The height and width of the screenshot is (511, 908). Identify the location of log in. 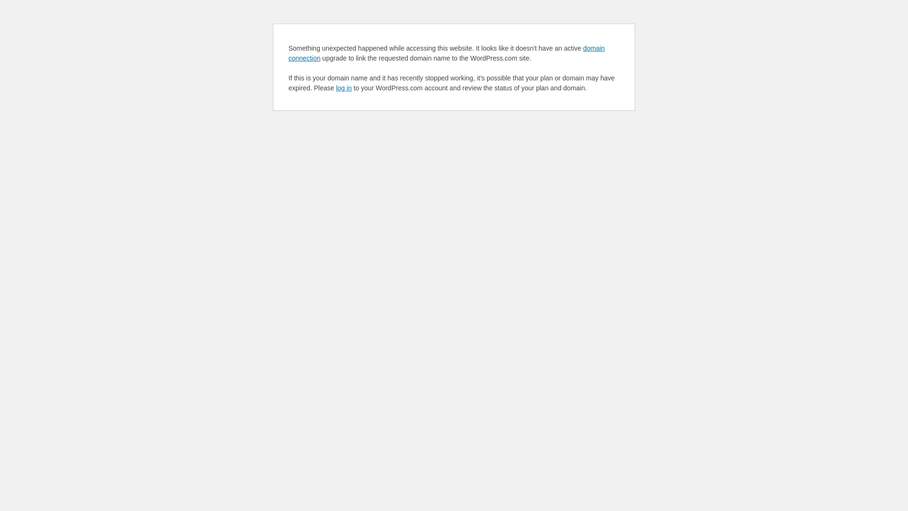
(343, 88).